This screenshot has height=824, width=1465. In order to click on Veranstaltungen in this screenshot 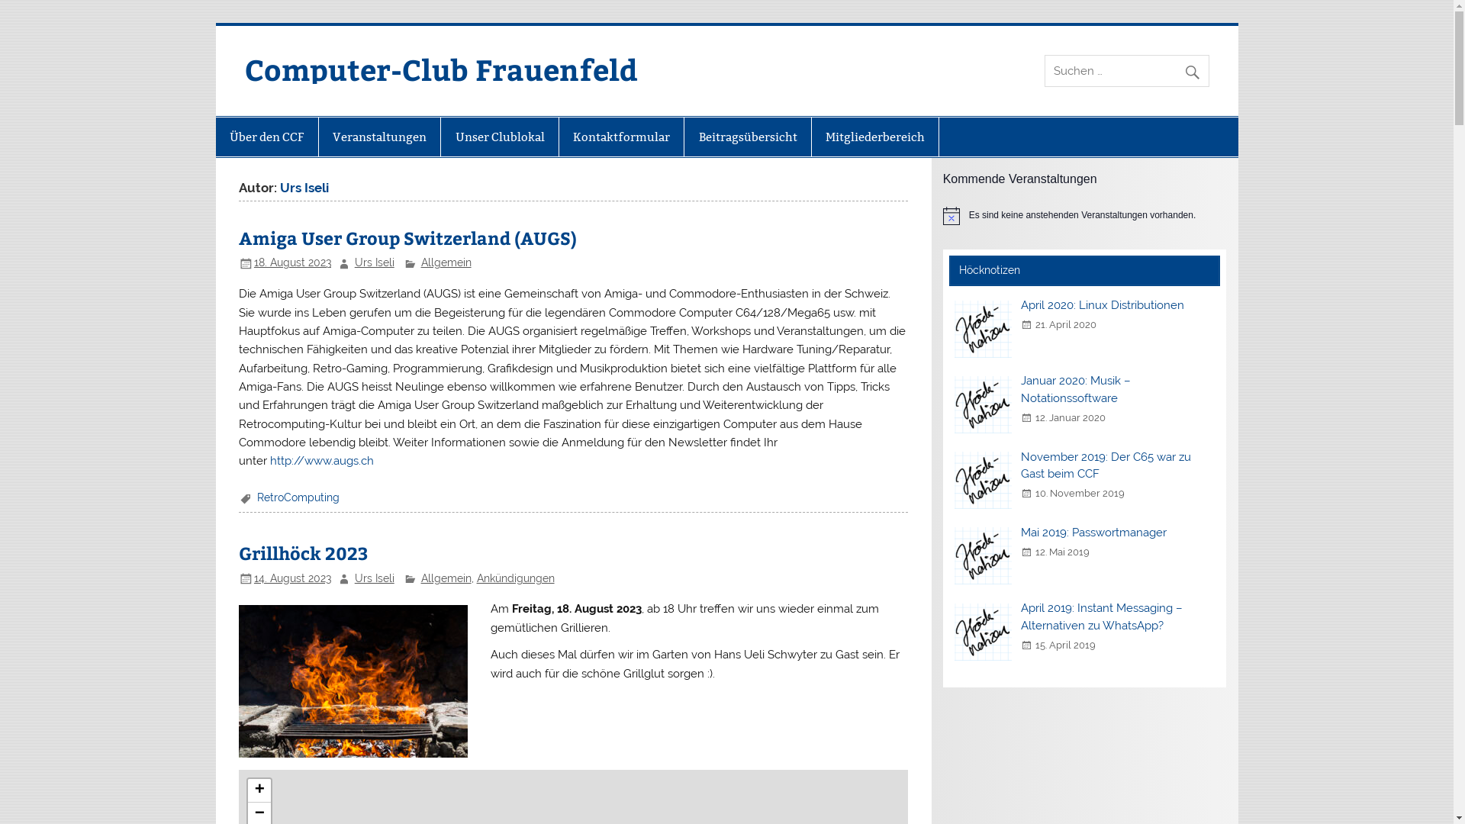, I will do `click(380, 137)`.